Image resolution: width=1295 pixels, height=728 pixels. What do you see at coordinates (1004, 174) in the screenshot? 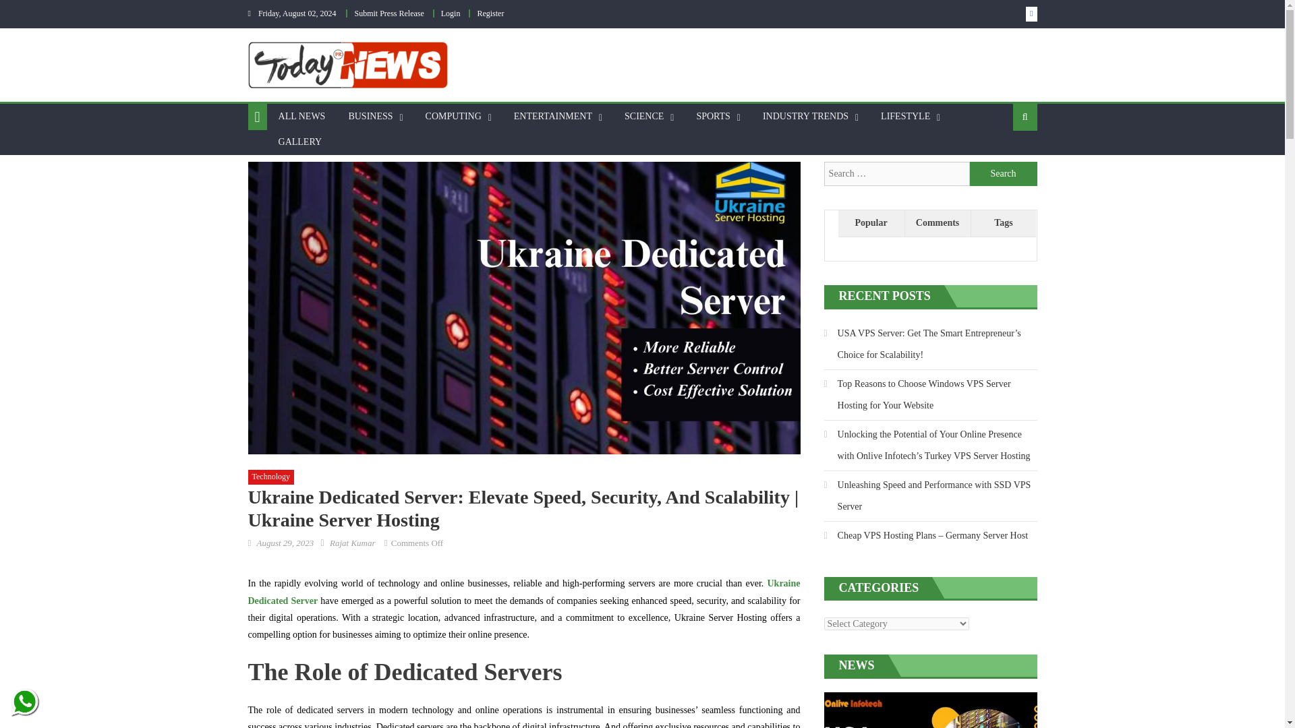
I see `Search` at bounding box center [1004, 174].